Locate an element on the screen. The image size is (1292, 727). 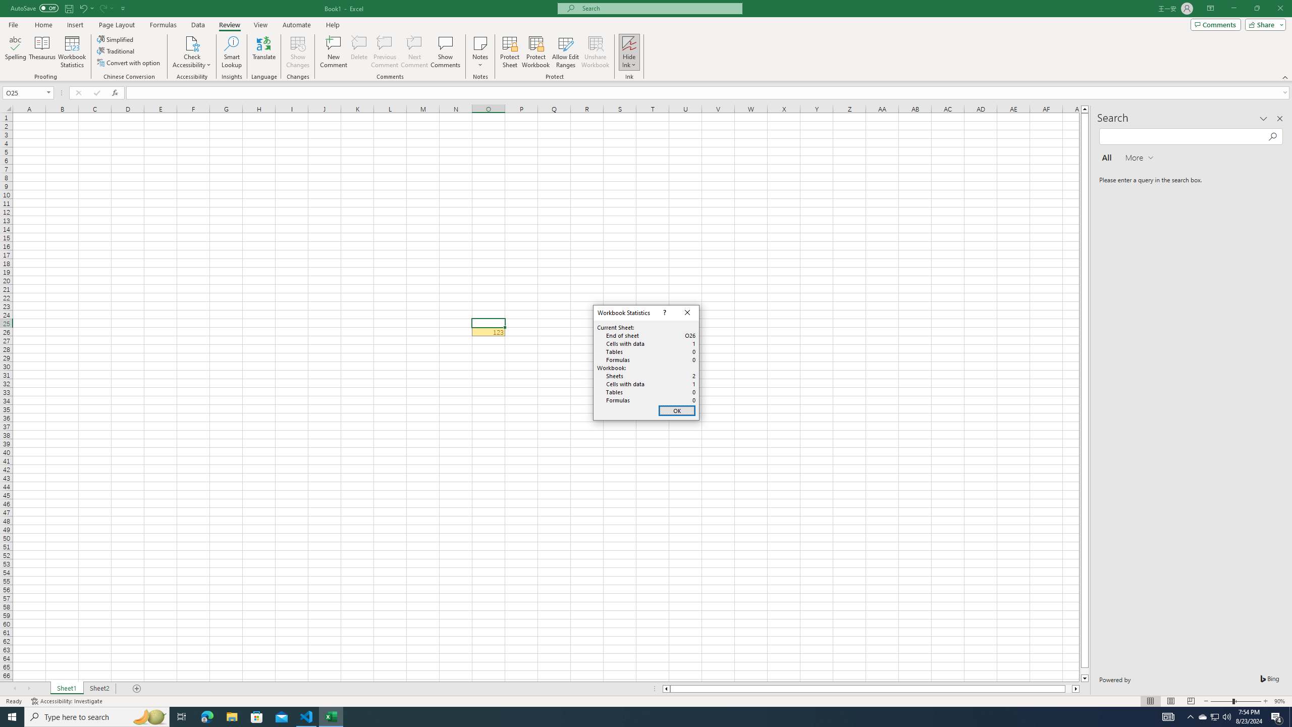
AutomationID: 4105 is located at coordinates (103, 8).